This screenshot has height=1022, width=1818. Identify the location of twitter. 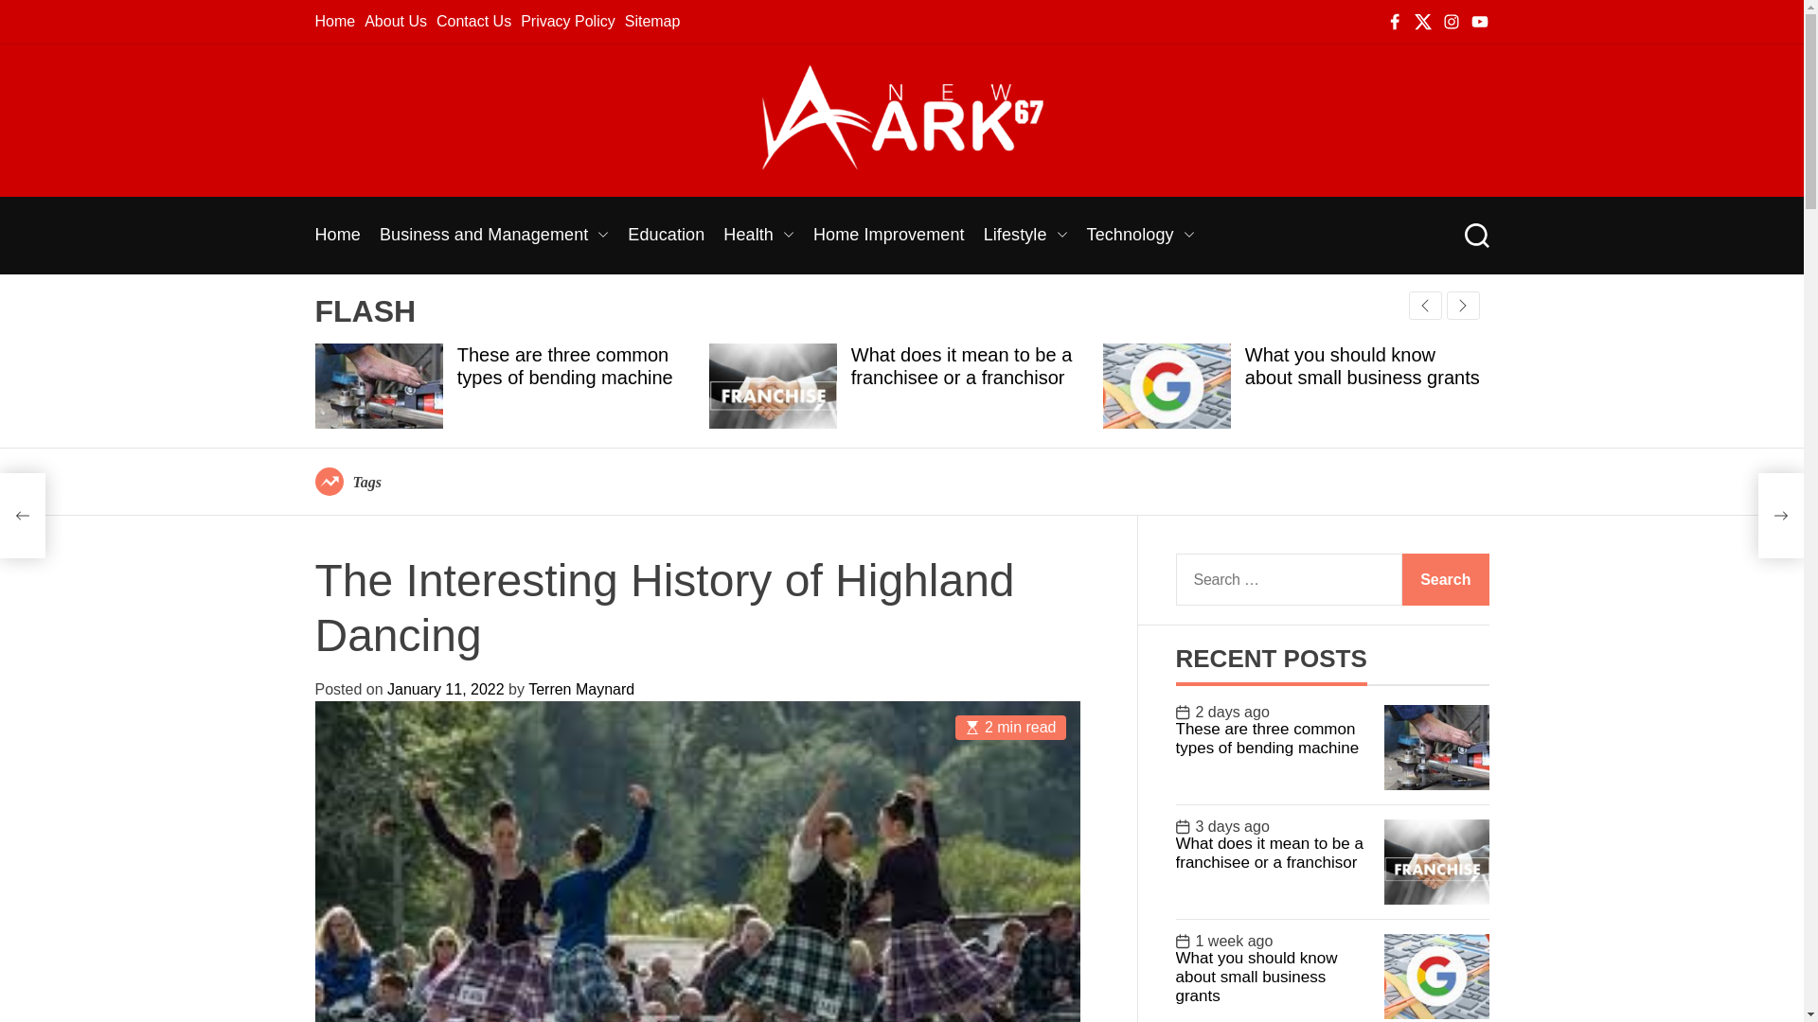
(1422, 21).